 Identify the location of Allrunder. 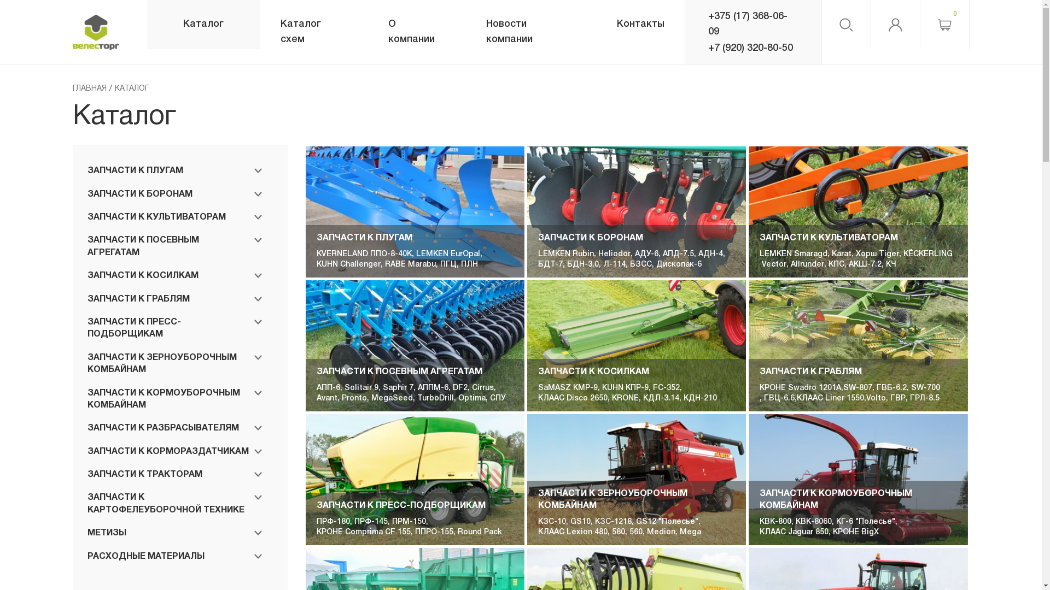
(807, 265).